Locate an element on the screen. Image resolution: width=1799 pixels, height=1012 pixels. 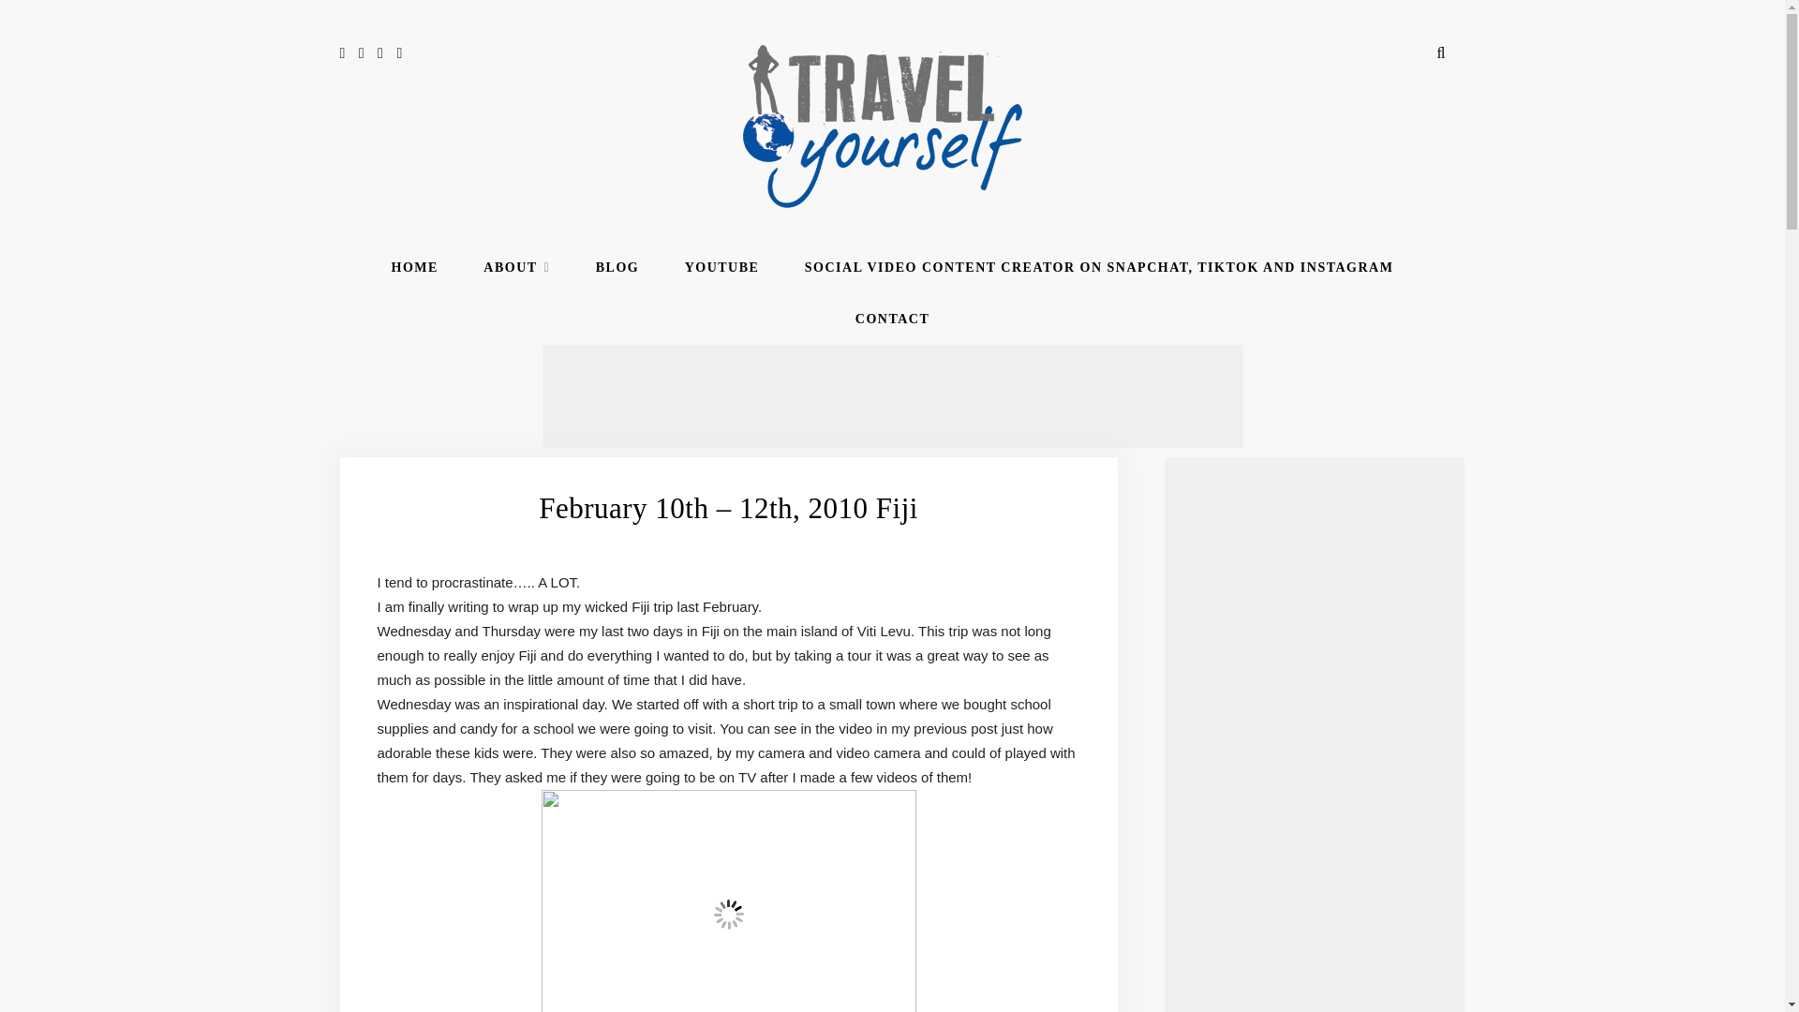
ABOUT is located at coordinates (517, 268).